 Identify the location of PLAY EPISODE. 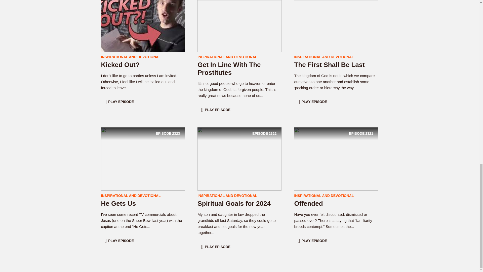
(324, 57).